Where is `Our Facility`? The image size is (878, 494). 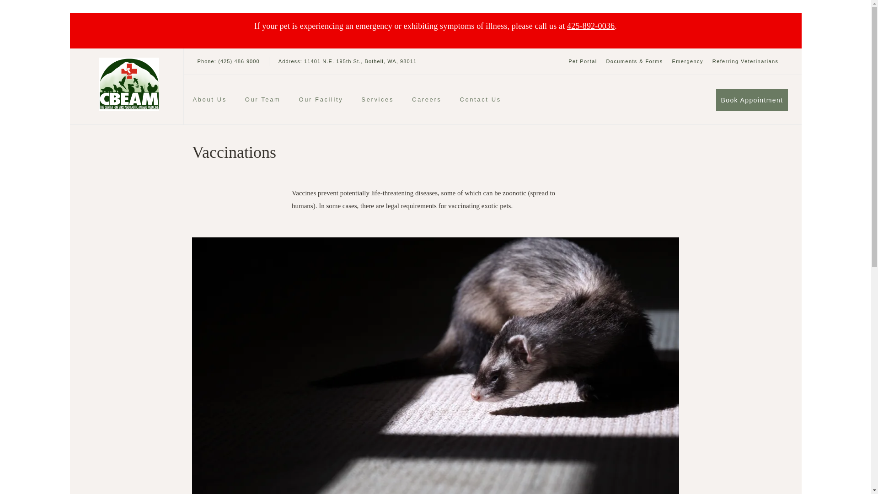 Our Facility is located at coordinates (321, 102).